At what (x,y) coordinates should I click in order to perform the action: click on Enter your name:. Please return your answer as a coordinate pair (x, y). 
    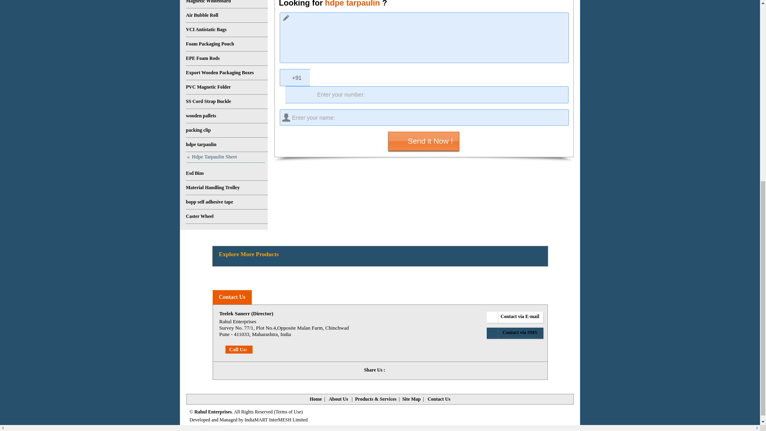
    Looking at the image, I should click on (424, 117).